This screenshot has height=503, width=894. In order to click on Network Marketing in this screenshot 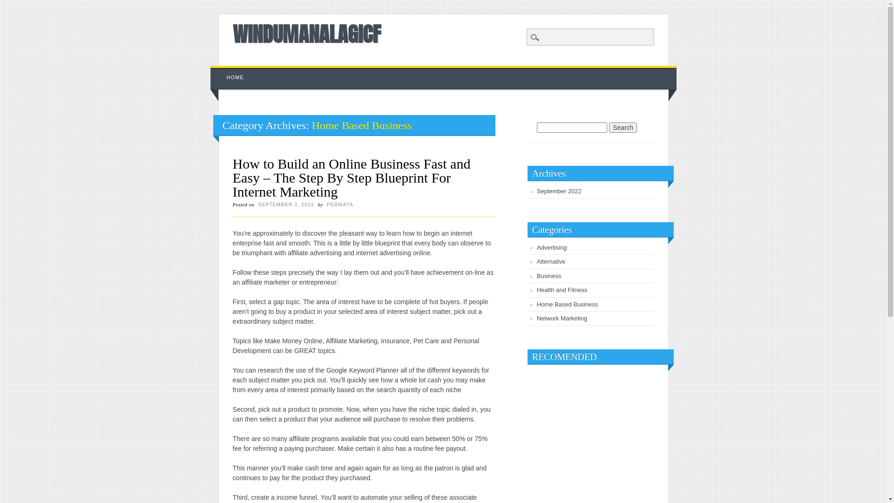, I will do `click(562, 319)`.